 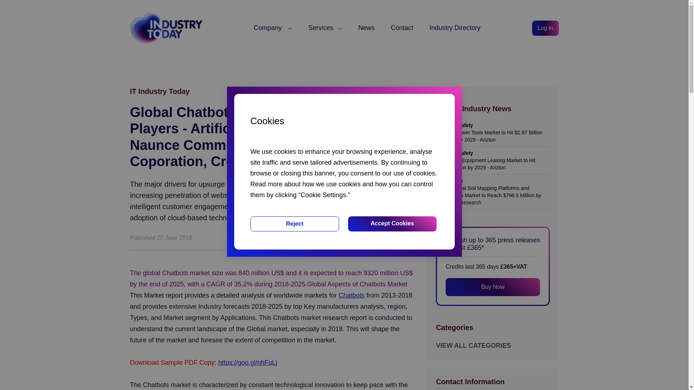 I want to click on Chatbots, so click(x=351, y=295).